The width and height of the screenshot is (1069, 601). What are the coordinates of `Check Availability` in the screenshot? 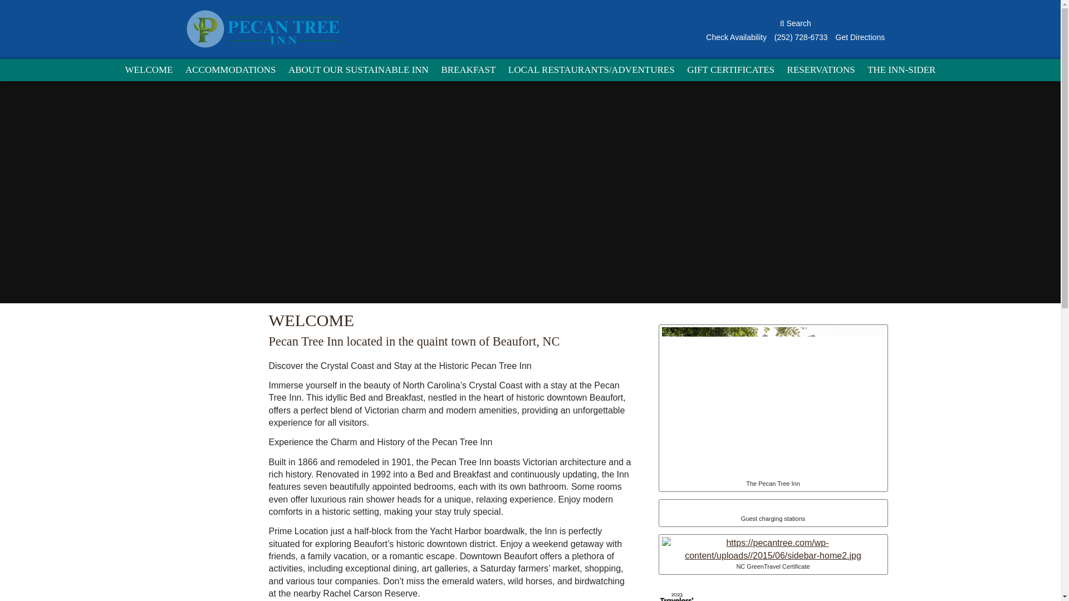 It's located at (736, 37).